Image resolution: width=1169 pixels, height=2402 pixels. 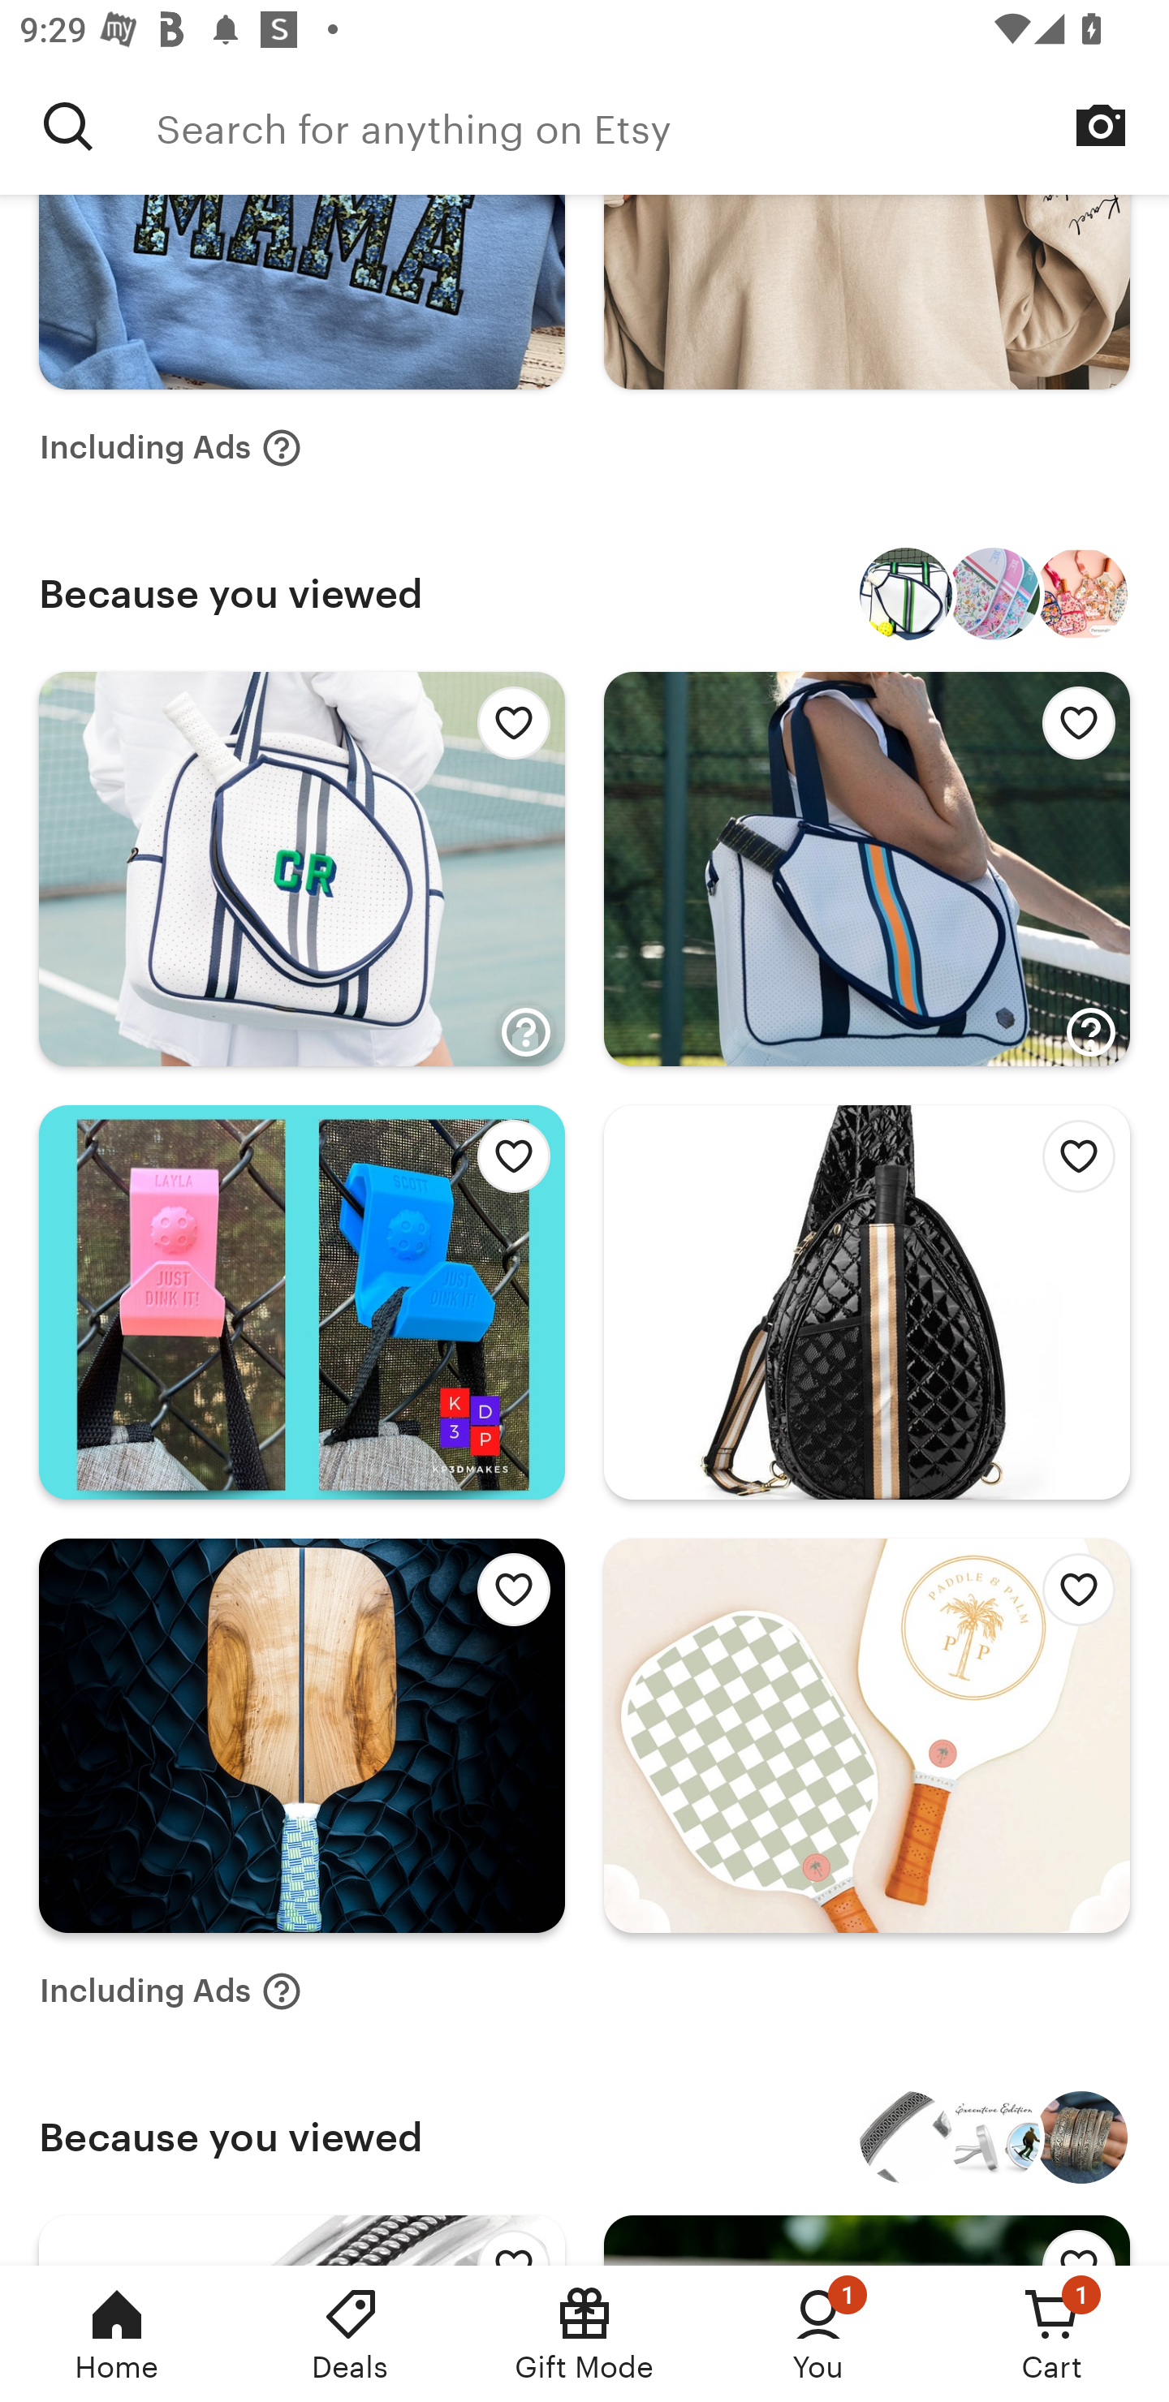 What do you see at coordinates (584, 2334) in the screenshot?
I see `Gift Mode` at bounding box center [584, 2334].